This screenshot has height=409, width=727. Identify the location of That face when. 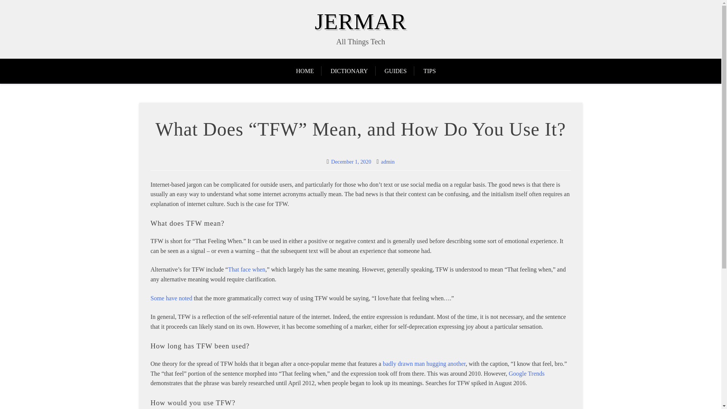
(246, 270).